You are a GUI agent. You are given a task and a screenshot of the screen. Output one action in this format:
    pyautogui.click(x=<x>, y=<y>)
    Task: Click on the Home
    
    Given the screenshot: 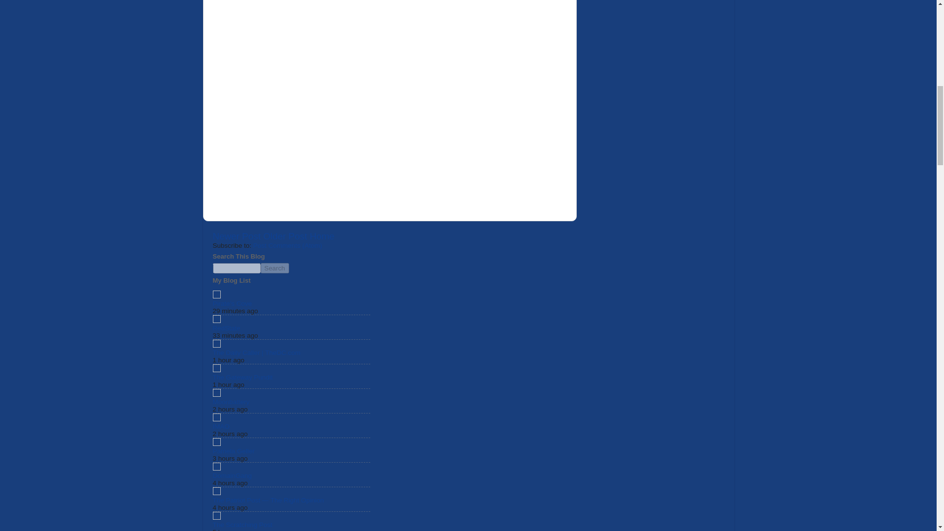 What is the action you would take?
    pyautogui.click(x=322, y=236)
    